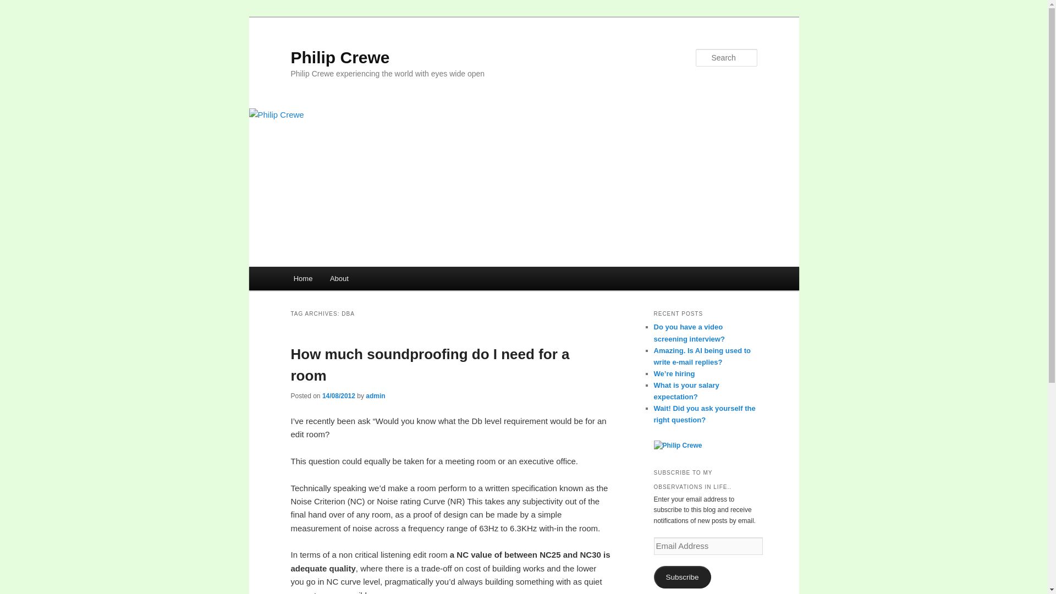 This screenshot has height=594, width=1056. What do you see at coordinates (704, 414) in the screenshot?
I see `Wait! Did you ask yourself the right question?` at bounding box center [704, 414].